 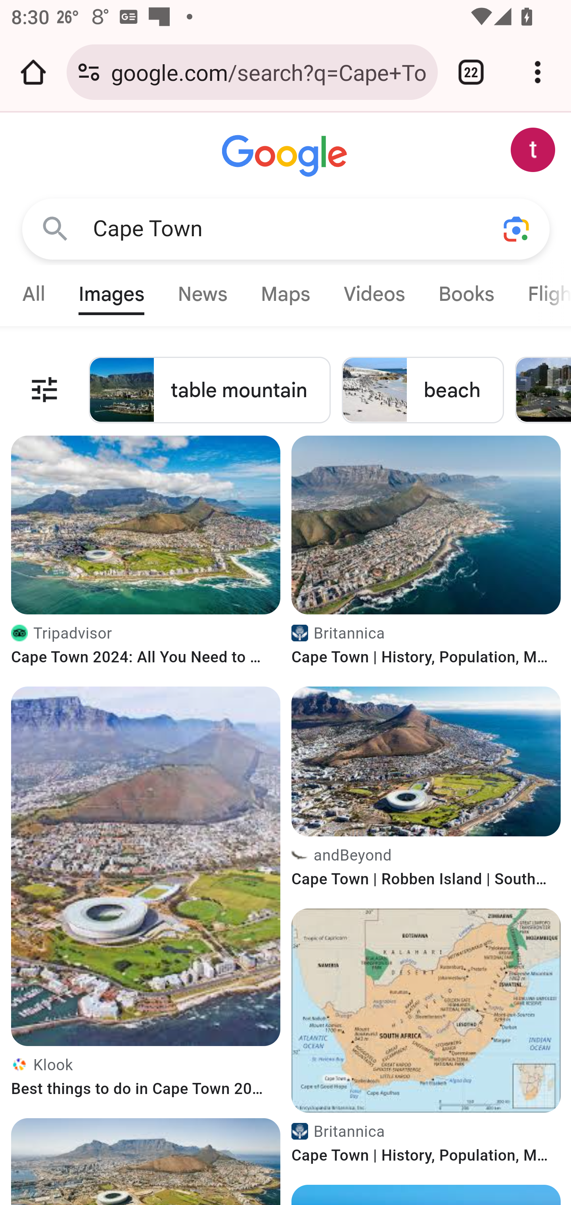 What do you see at coordinates (466, 294) in the screenshot?
I see `Books` at bounding box center [466, 294].